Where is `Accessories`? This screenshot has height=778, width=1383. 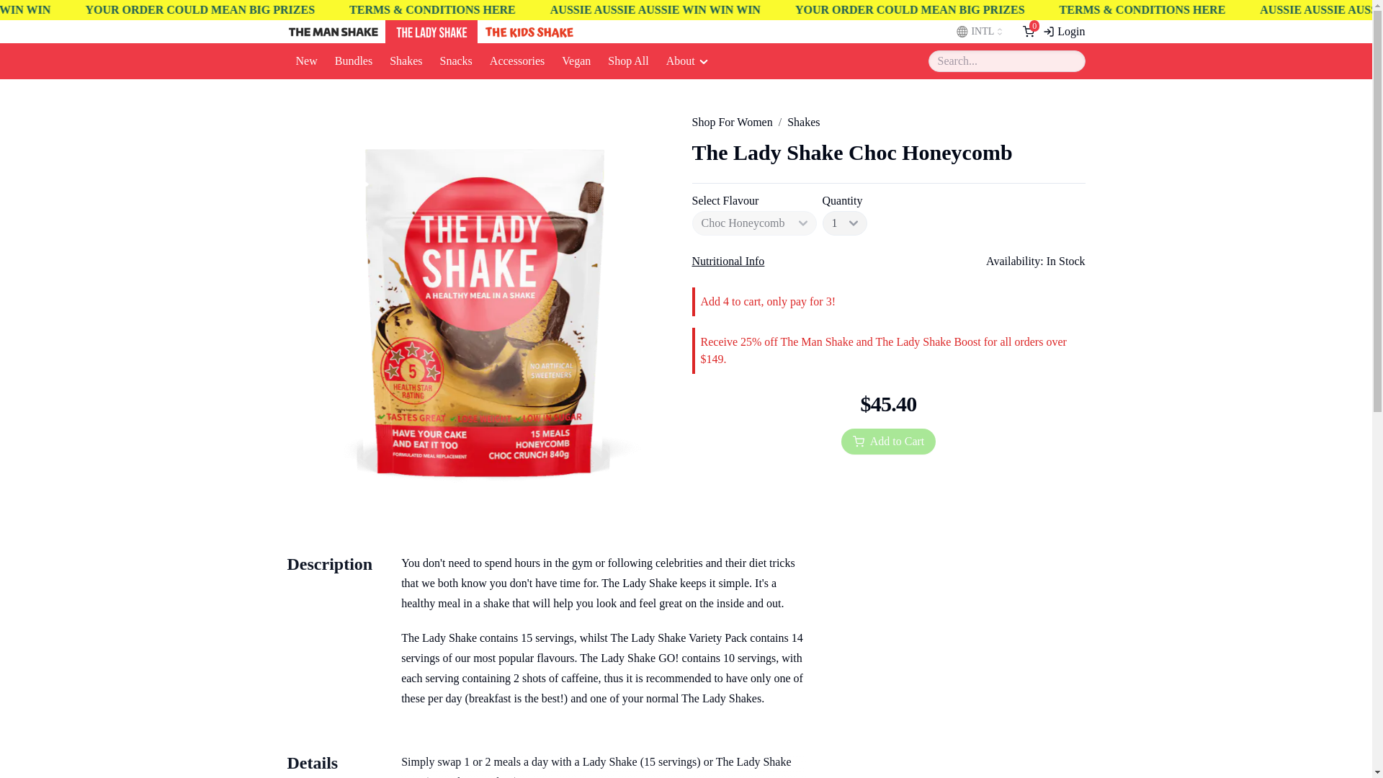 Accessories is located at coordinates (517, 61).